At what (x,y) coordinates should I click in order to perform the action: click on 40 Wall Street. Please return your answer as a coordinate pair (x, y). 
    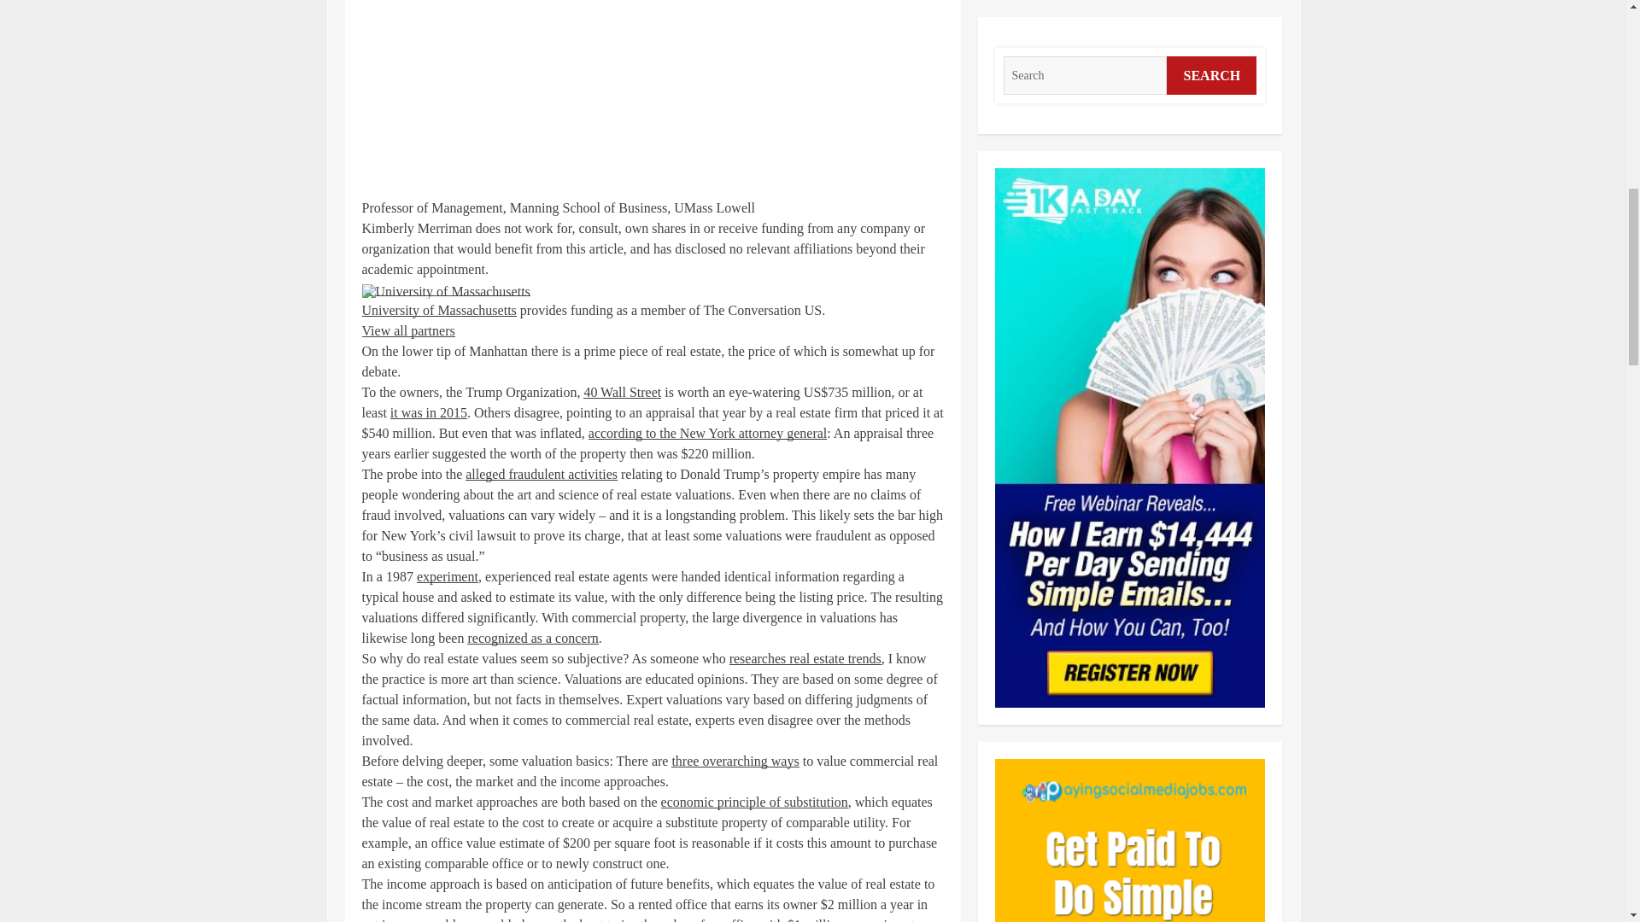
    Looking at the image, I should click on (622, 392).